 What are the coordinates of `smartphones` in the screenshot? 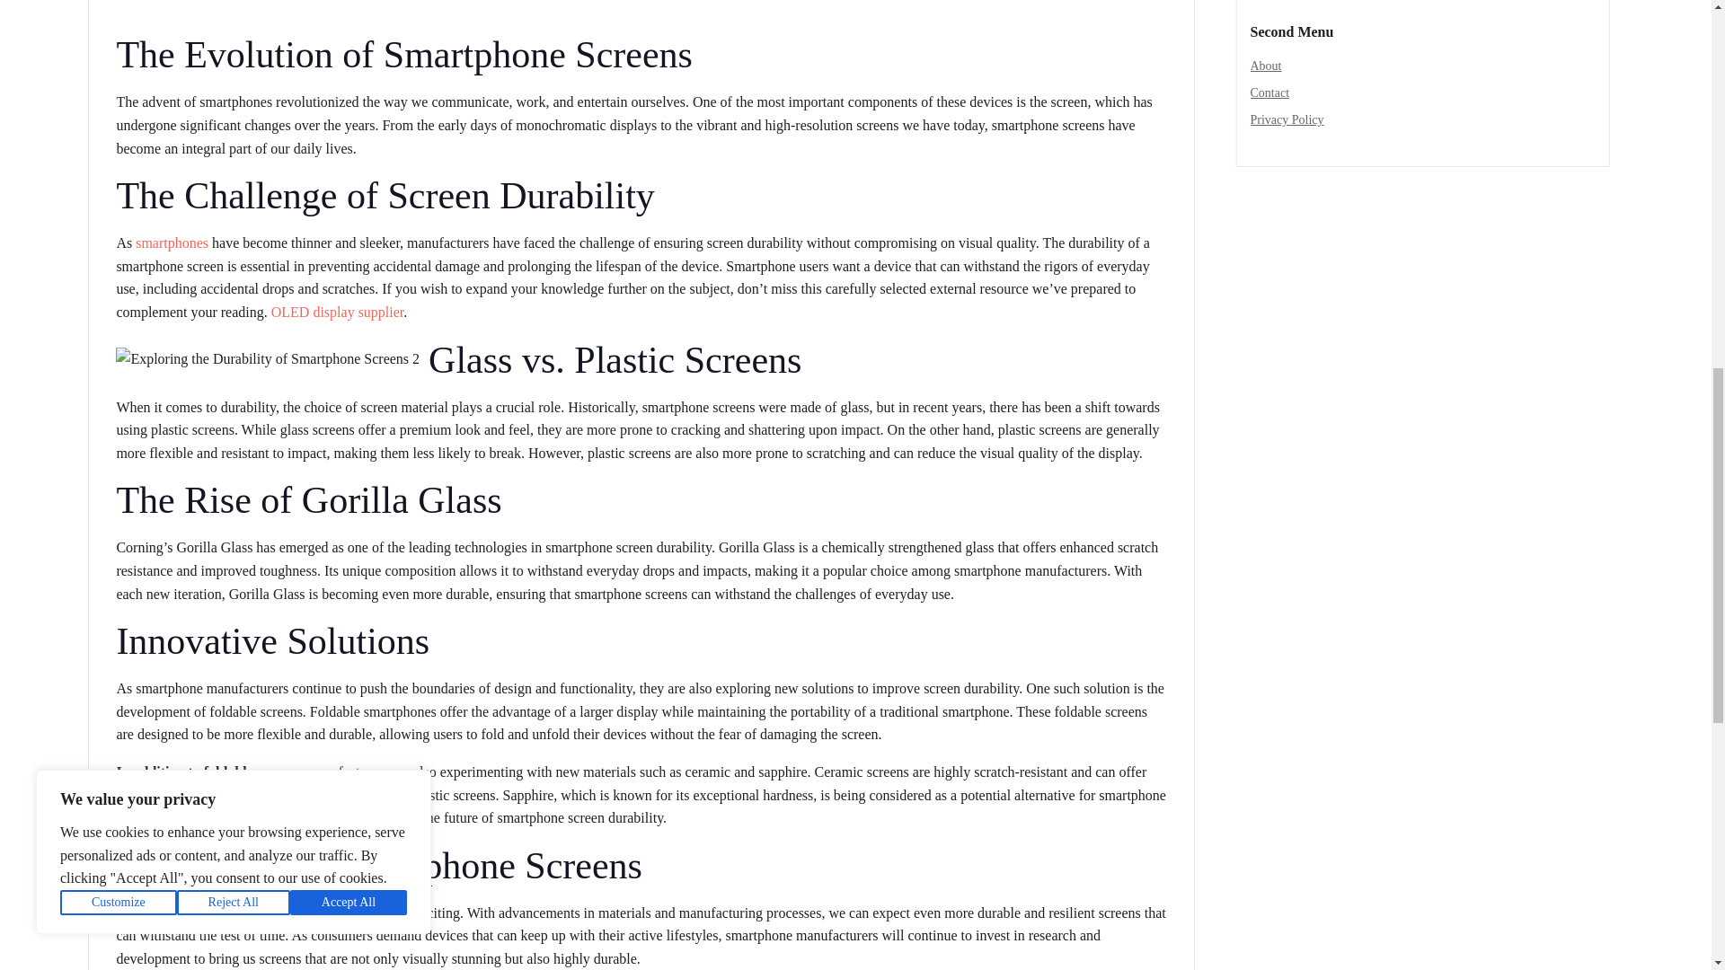 It's located at (172, 242).